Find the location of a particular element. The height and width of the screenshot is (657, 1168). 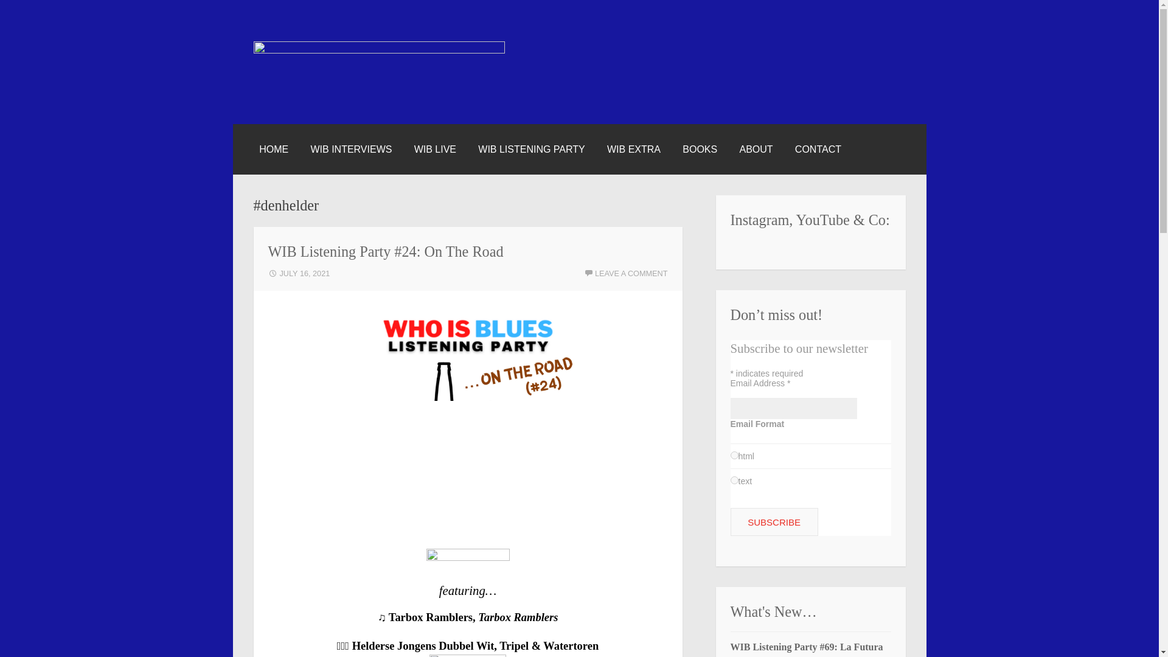

LEAVE A COMMENT is located at coordinates (626, 273).